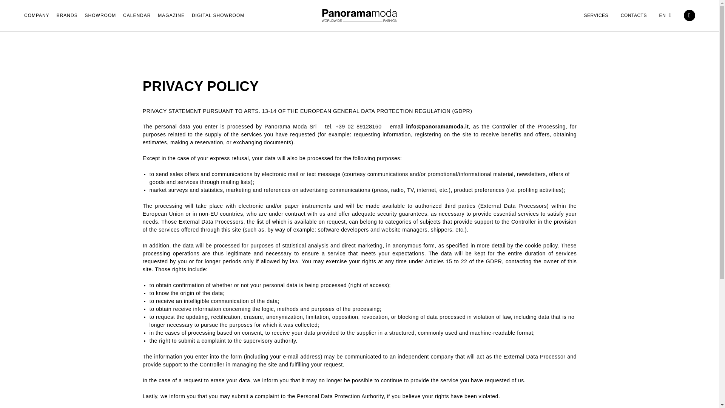 The image size is (725, 408). What do you see at coordinates (599, 15) in the screenshot?
I see `Services` at bounding box center [599, 15].